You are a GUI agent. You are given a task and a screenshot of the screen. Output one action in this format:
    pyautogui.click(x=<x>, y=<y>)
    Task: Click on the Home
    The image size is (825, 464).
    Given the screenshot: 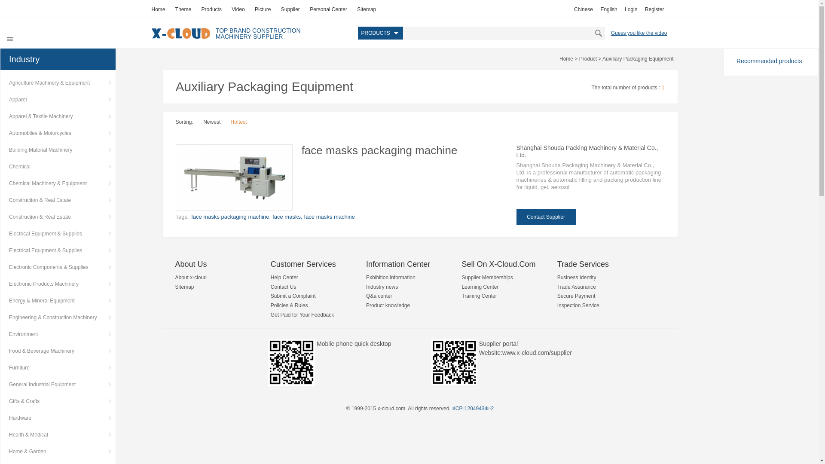 What is the action you would take?
    pyautogui.click(x=158, y=9)
    